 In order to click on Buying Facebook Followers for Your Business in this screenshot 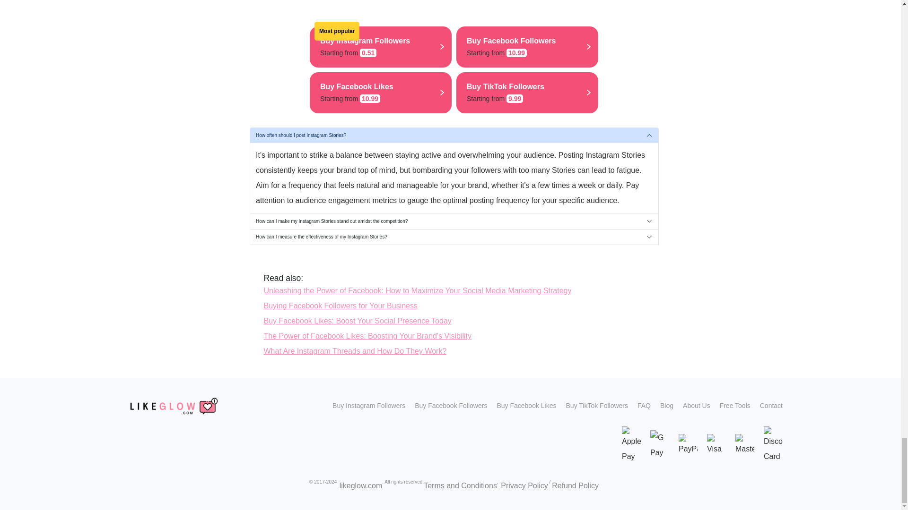, I will do `click(527, 93)`.